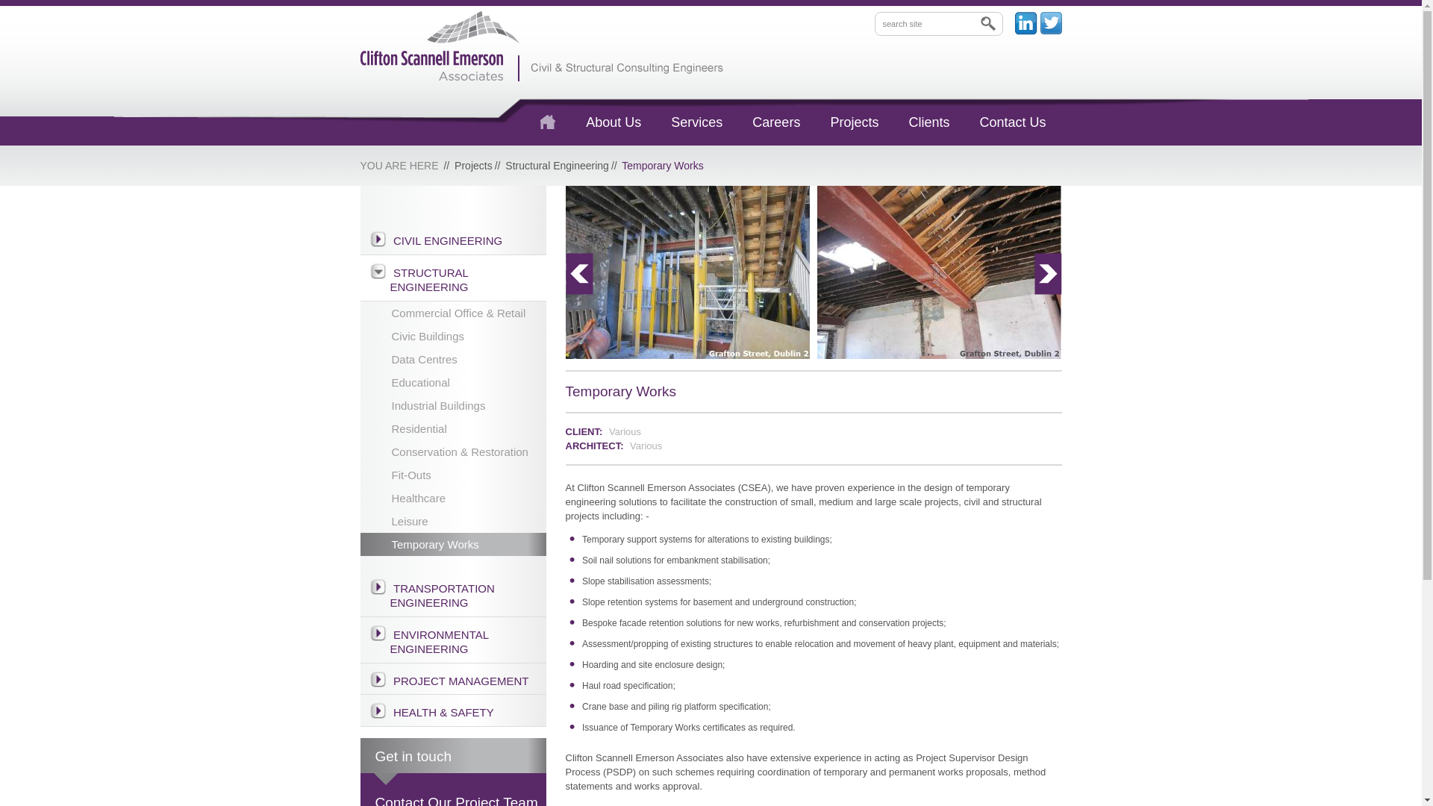 The image size is (1433, 806). I want to click on About Us, so click(614, 122).